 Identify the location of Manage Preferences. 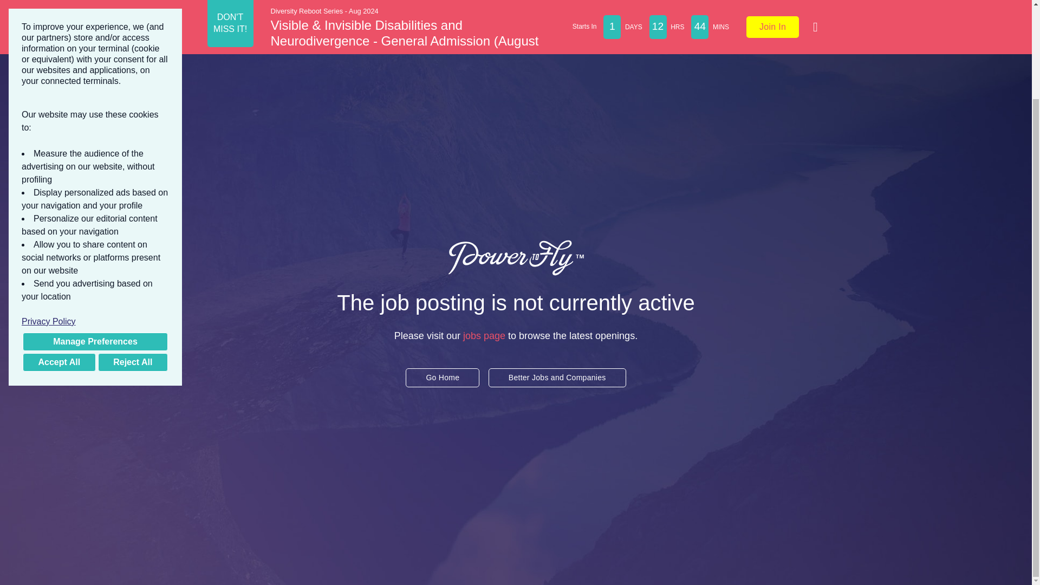
(95, 231).